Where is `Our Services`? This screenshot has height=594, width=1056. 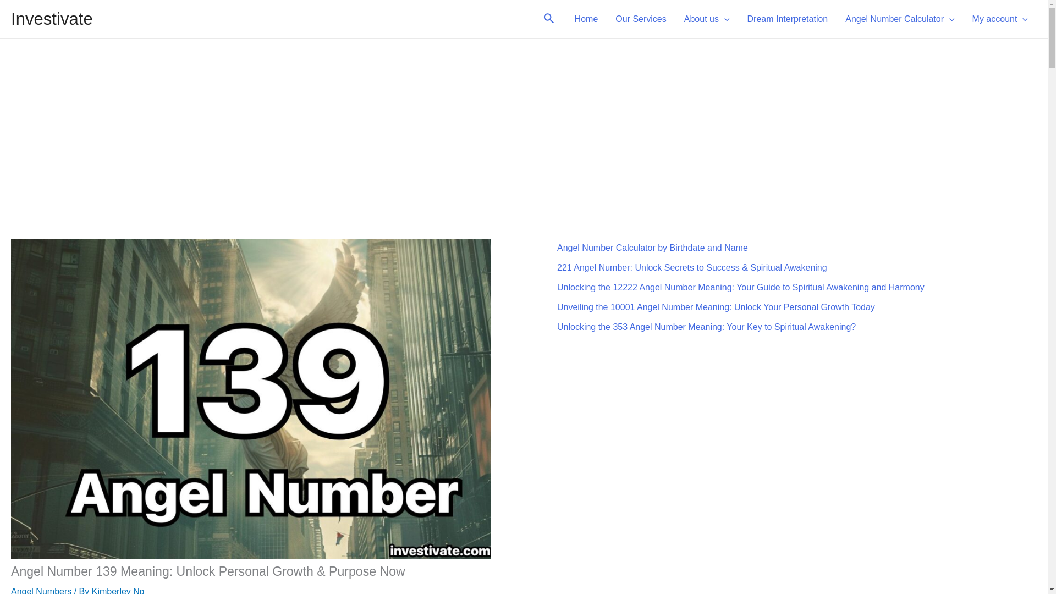 Our Services is located at coordinates (640, 19).